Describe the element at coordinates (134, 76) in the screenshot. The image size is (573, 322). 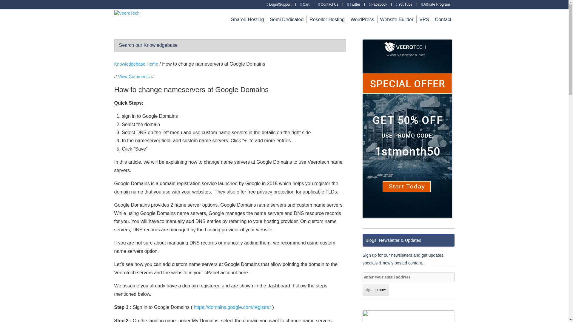
I see `View Comments` at that location.